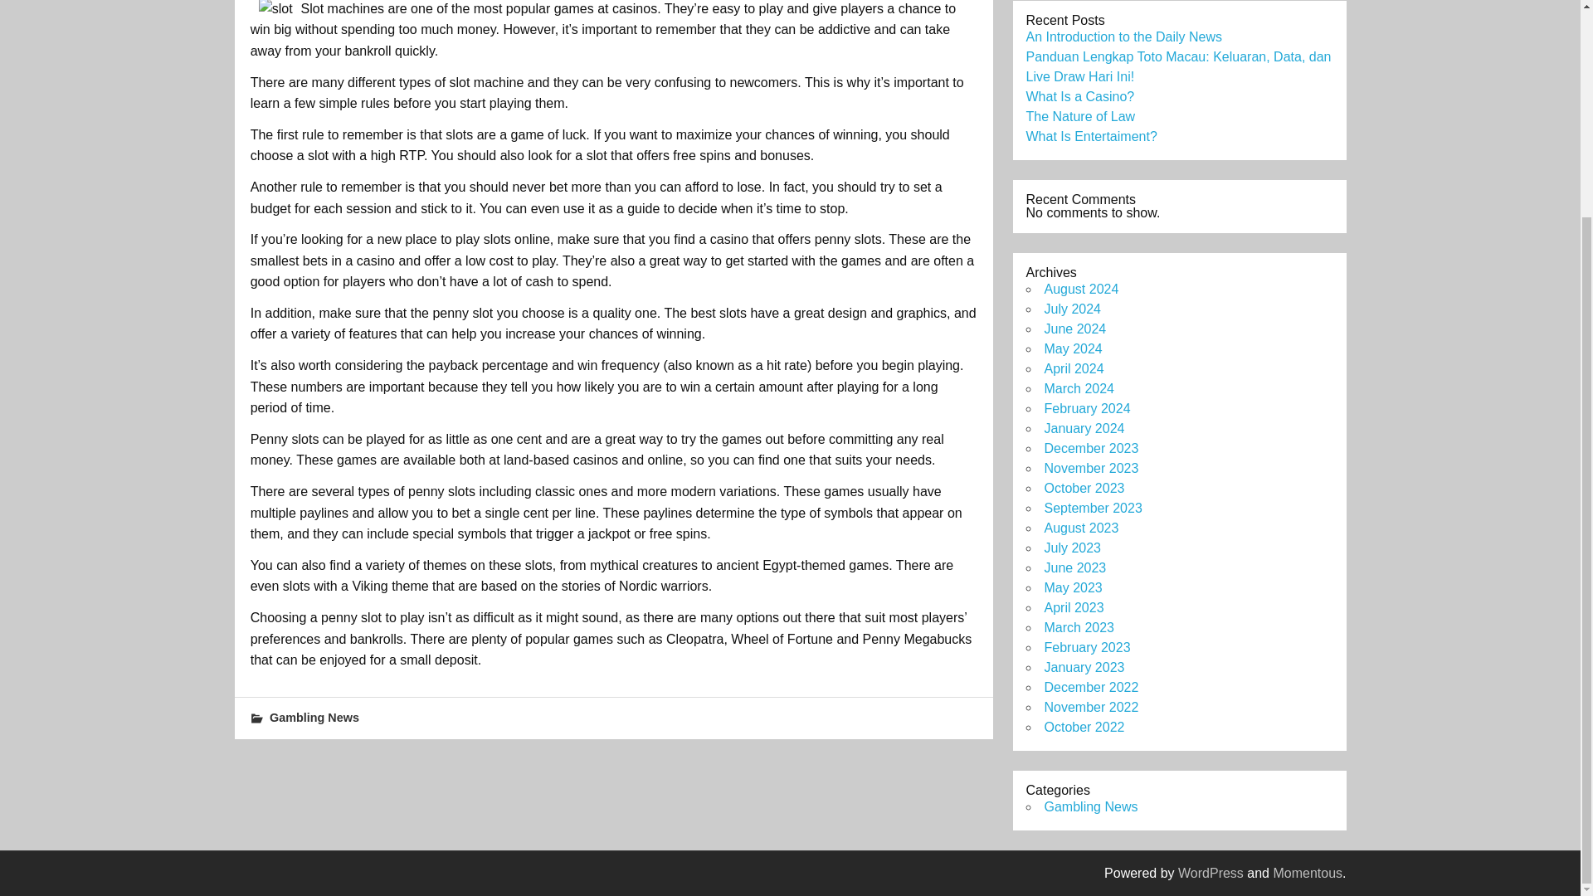 The height and width of the screenshot is (896, 1593). I want to click on August 2023, so click(1080, 528).